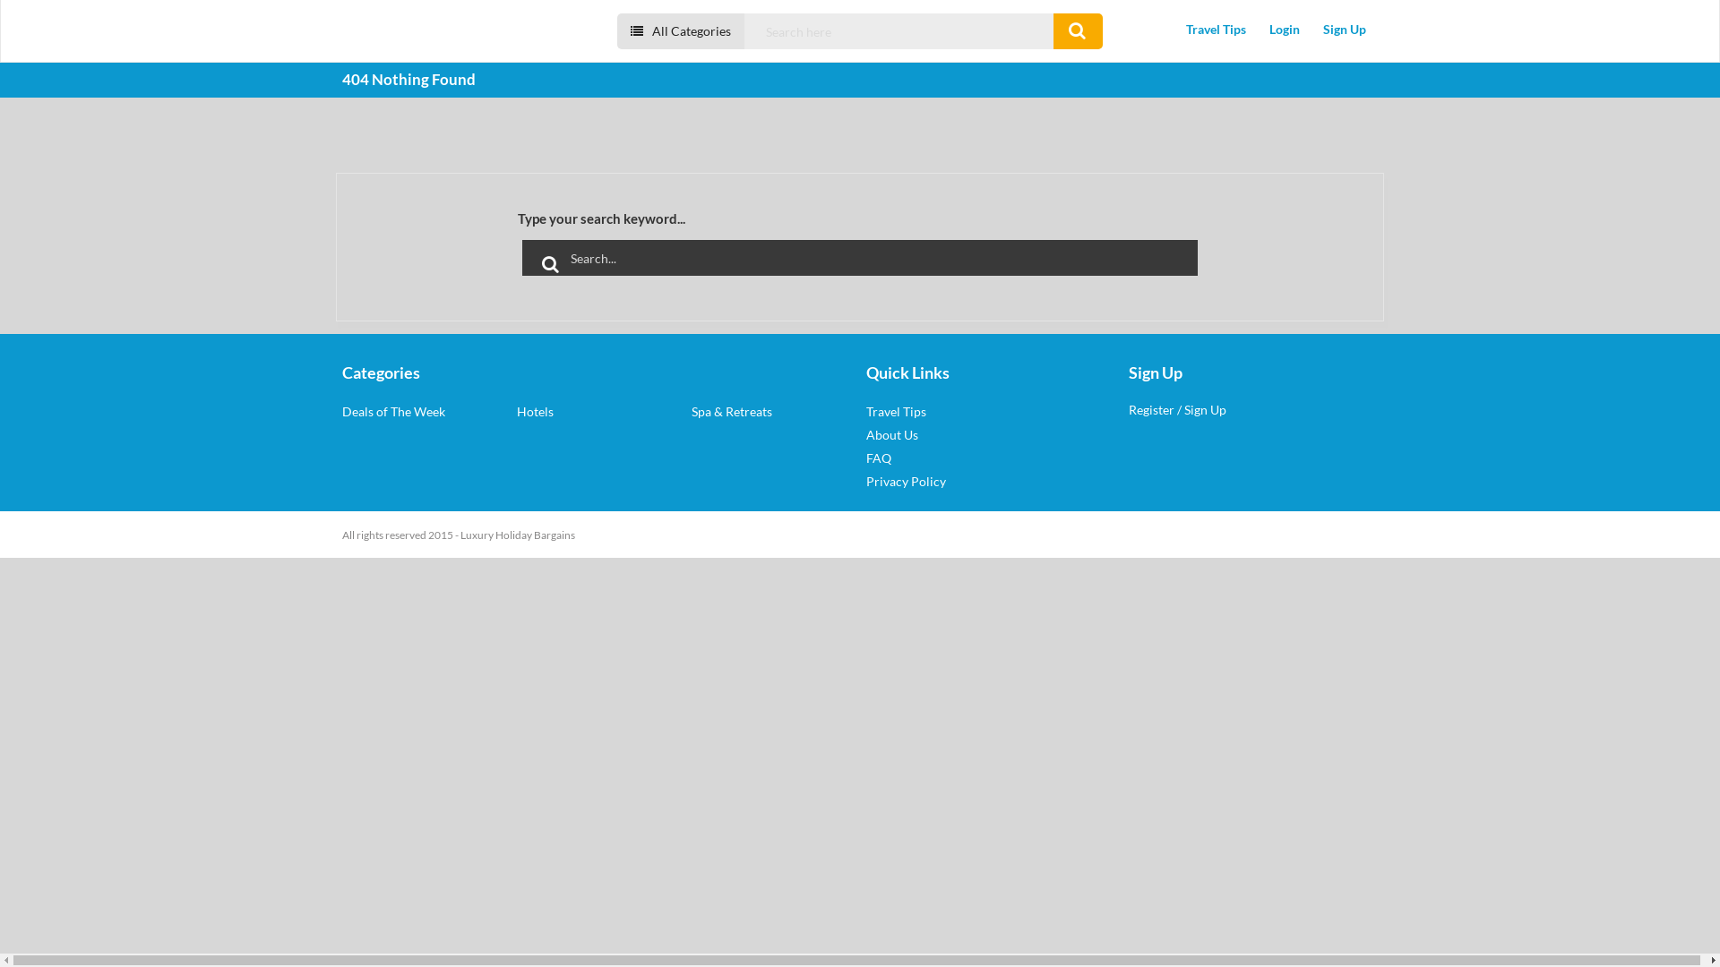 This screenshot has width=1720, height=967. What do you see at coordinates (1177, 409) in the screenshot?
I see `Register / Sign Up` at bounding box center [1177, 409].